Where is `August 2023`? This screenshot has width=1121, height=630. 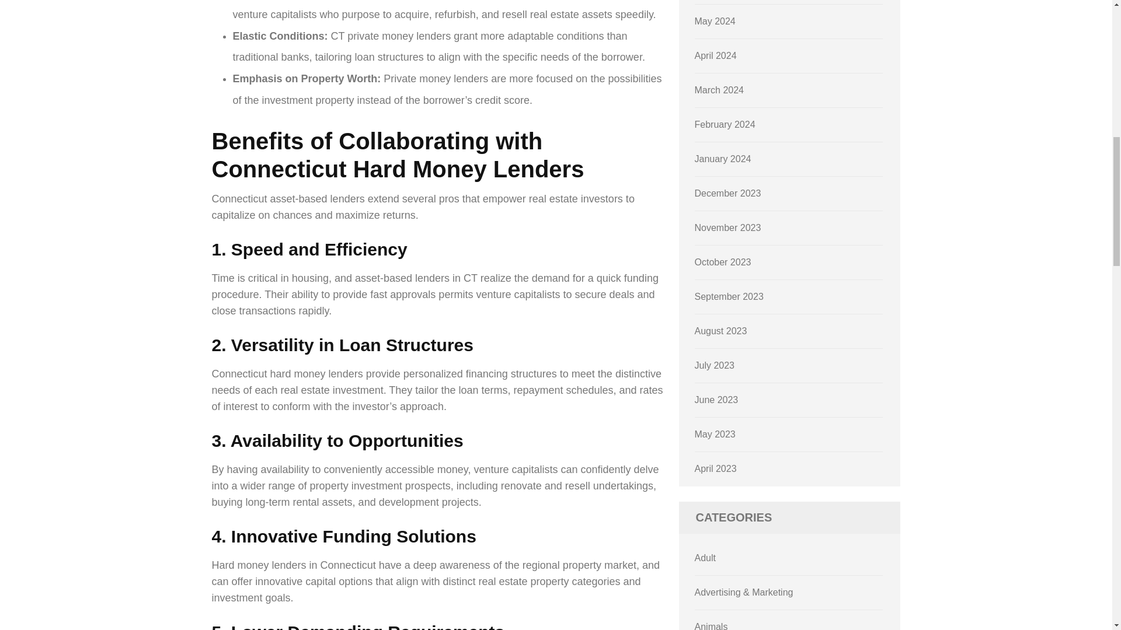
August 2023 is located at coordinates (721, 331).